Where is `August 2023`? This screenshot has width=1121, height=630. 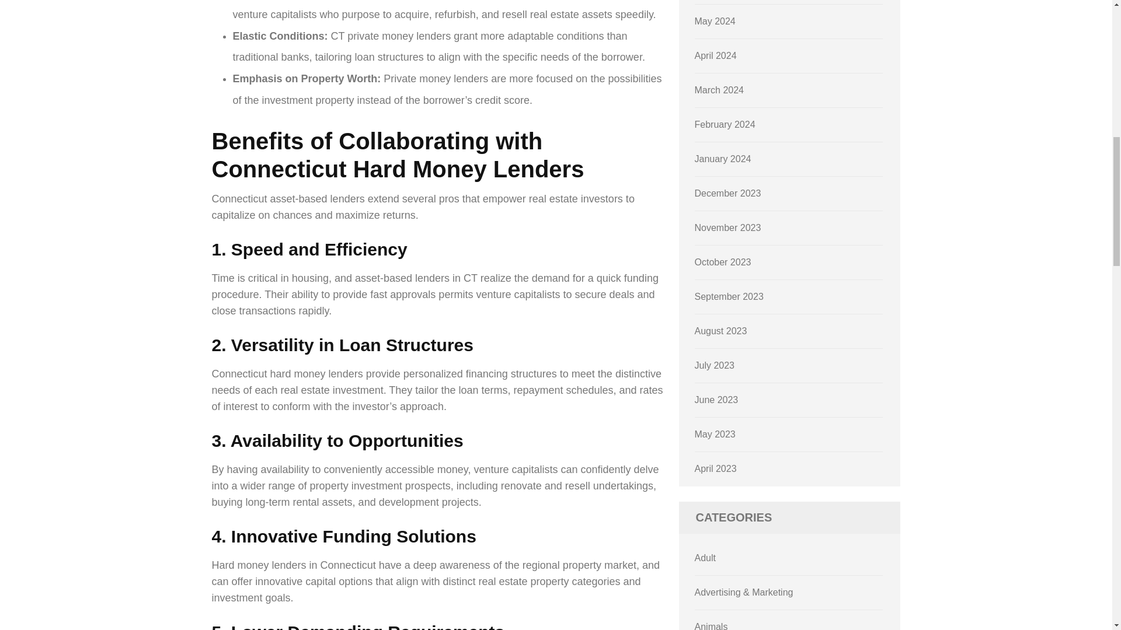
August 2023 is located at coordinates (721, 331).